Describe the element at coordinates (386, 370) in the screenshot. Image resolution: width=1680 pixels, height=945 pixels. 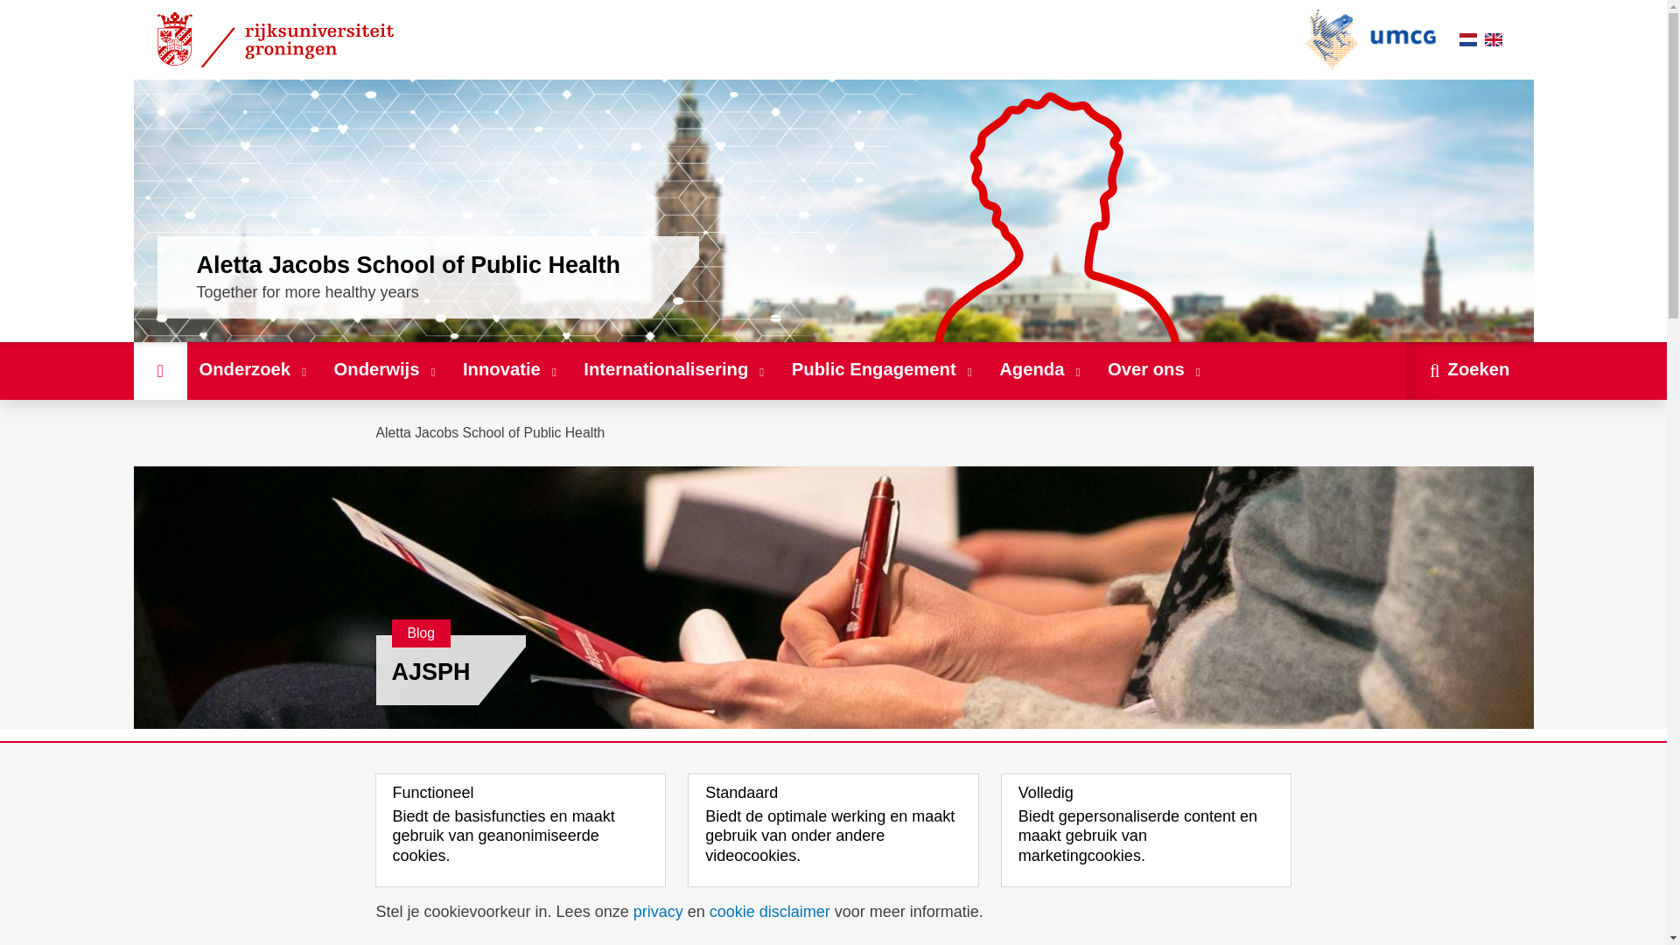
I see `Onderwijs` at that location.